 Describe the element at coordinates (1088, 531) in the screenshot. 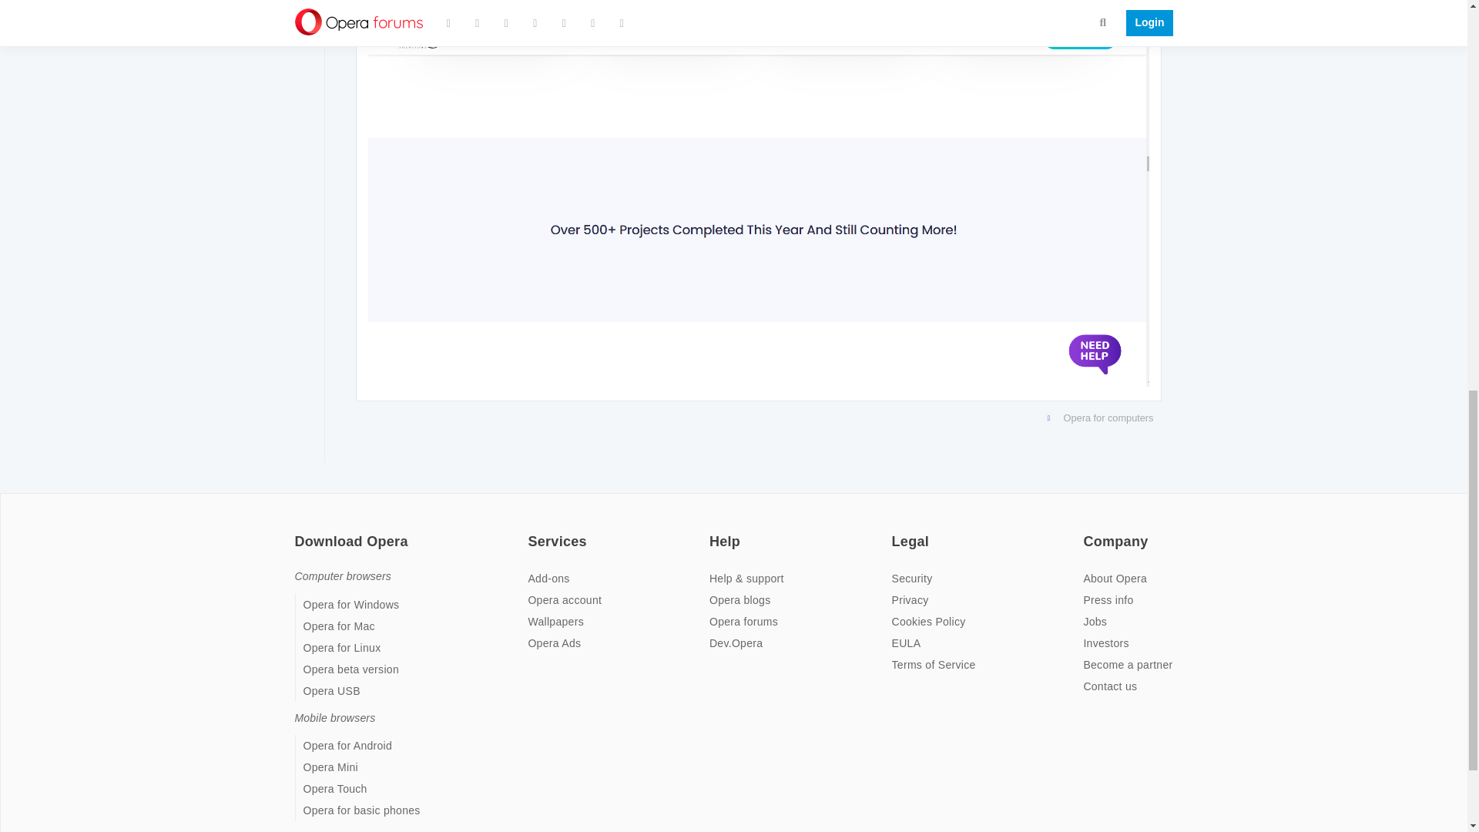

I see `on` at that location.